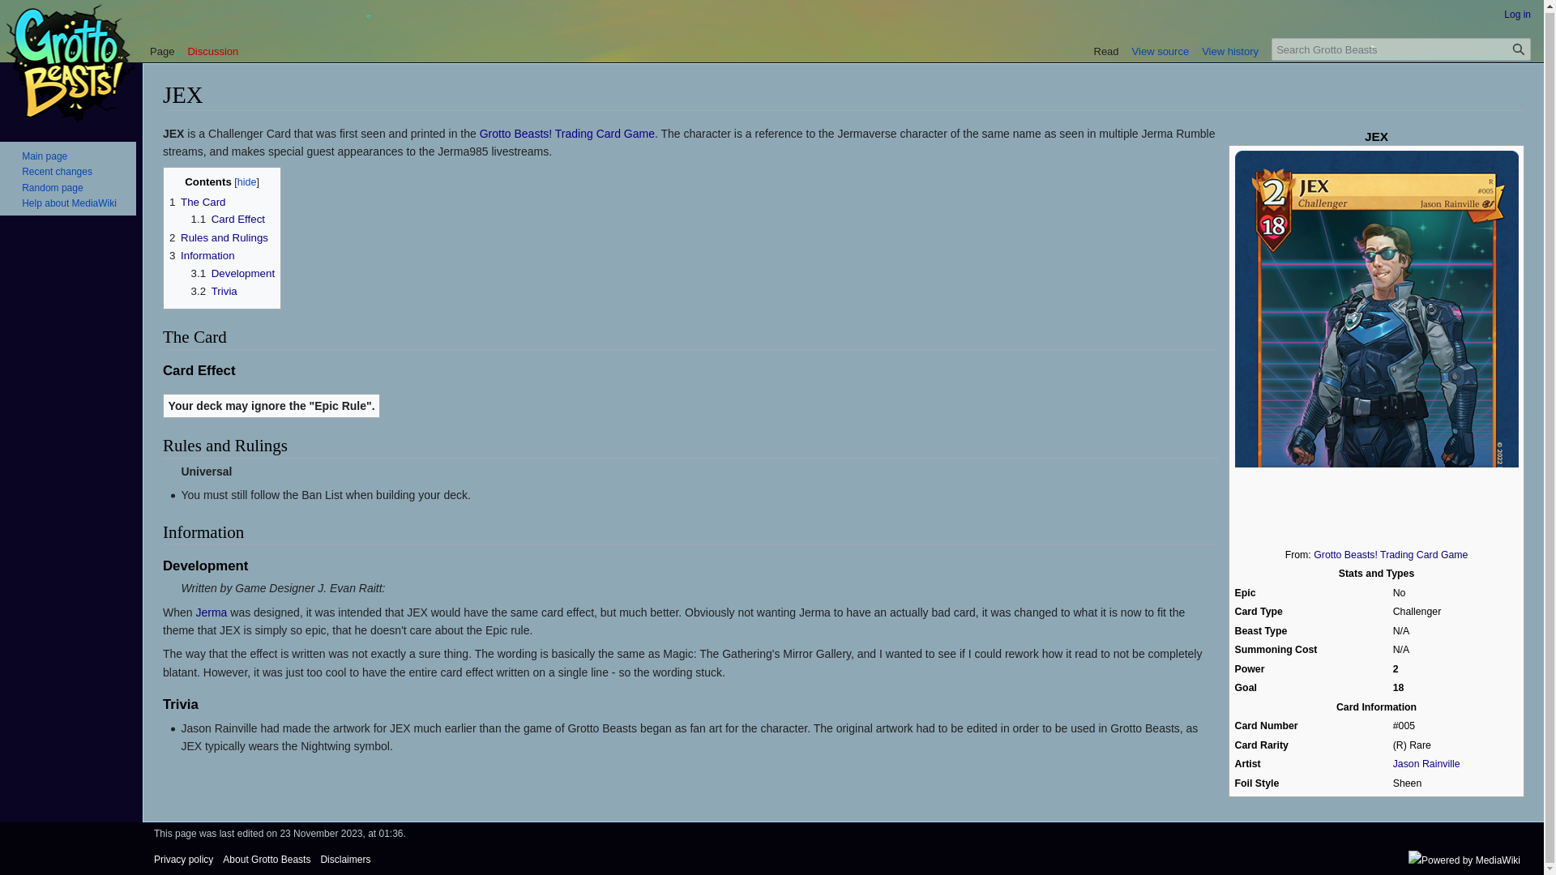  I want to click on 3 Information, so click(202, 254).